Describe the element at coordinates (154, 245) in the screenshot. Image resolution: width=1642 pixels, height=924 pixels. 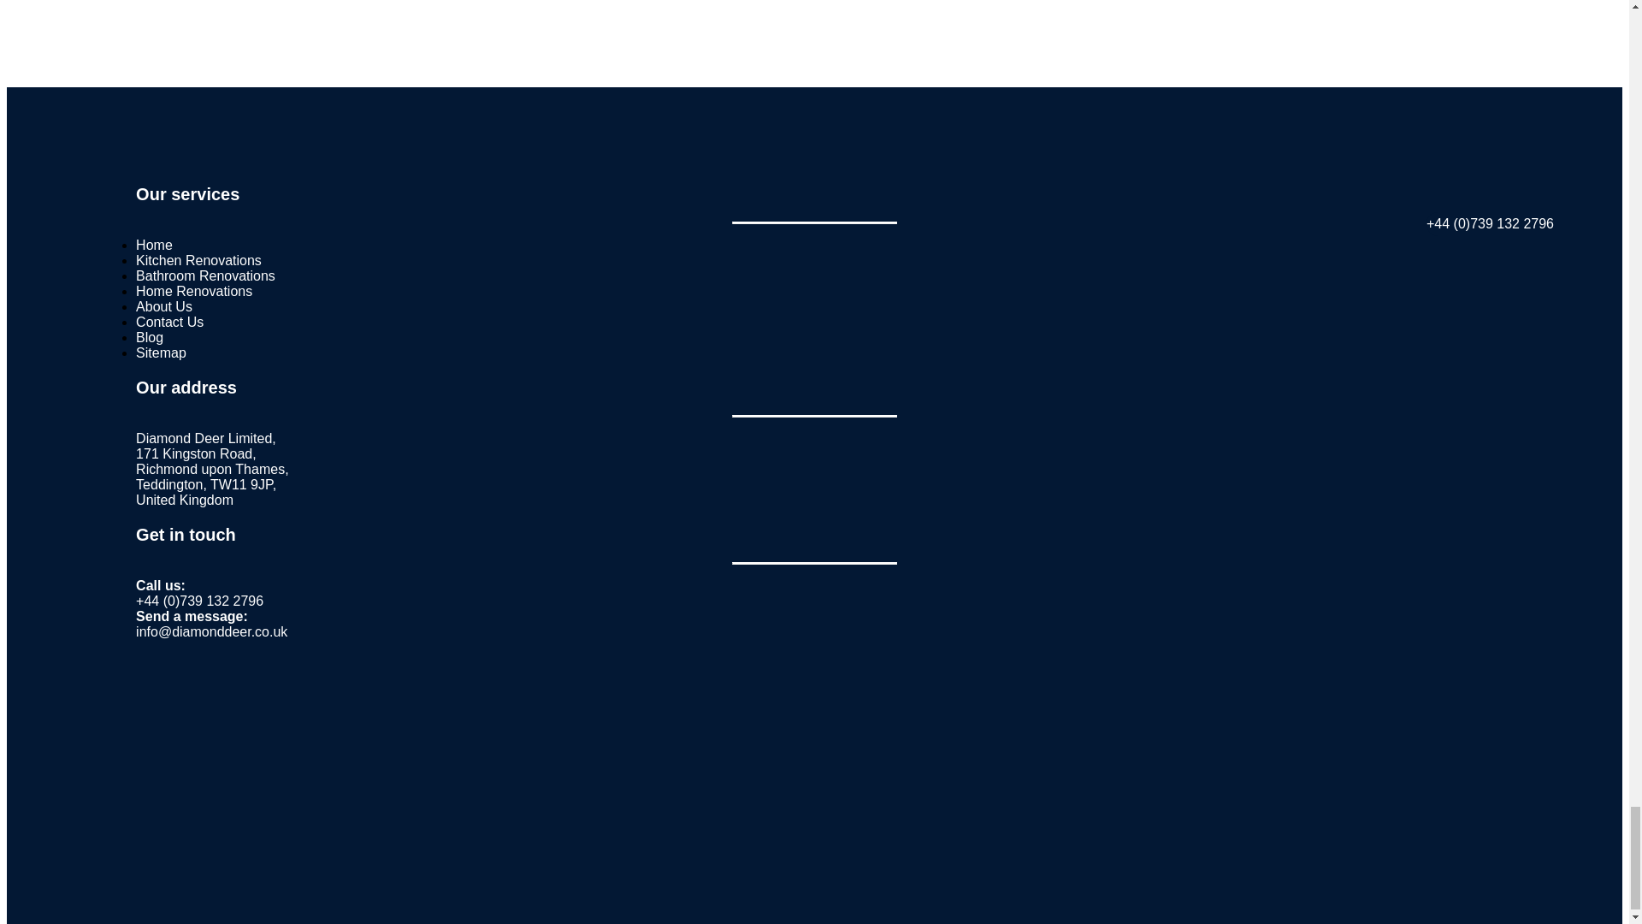
I see `Home` at that location.